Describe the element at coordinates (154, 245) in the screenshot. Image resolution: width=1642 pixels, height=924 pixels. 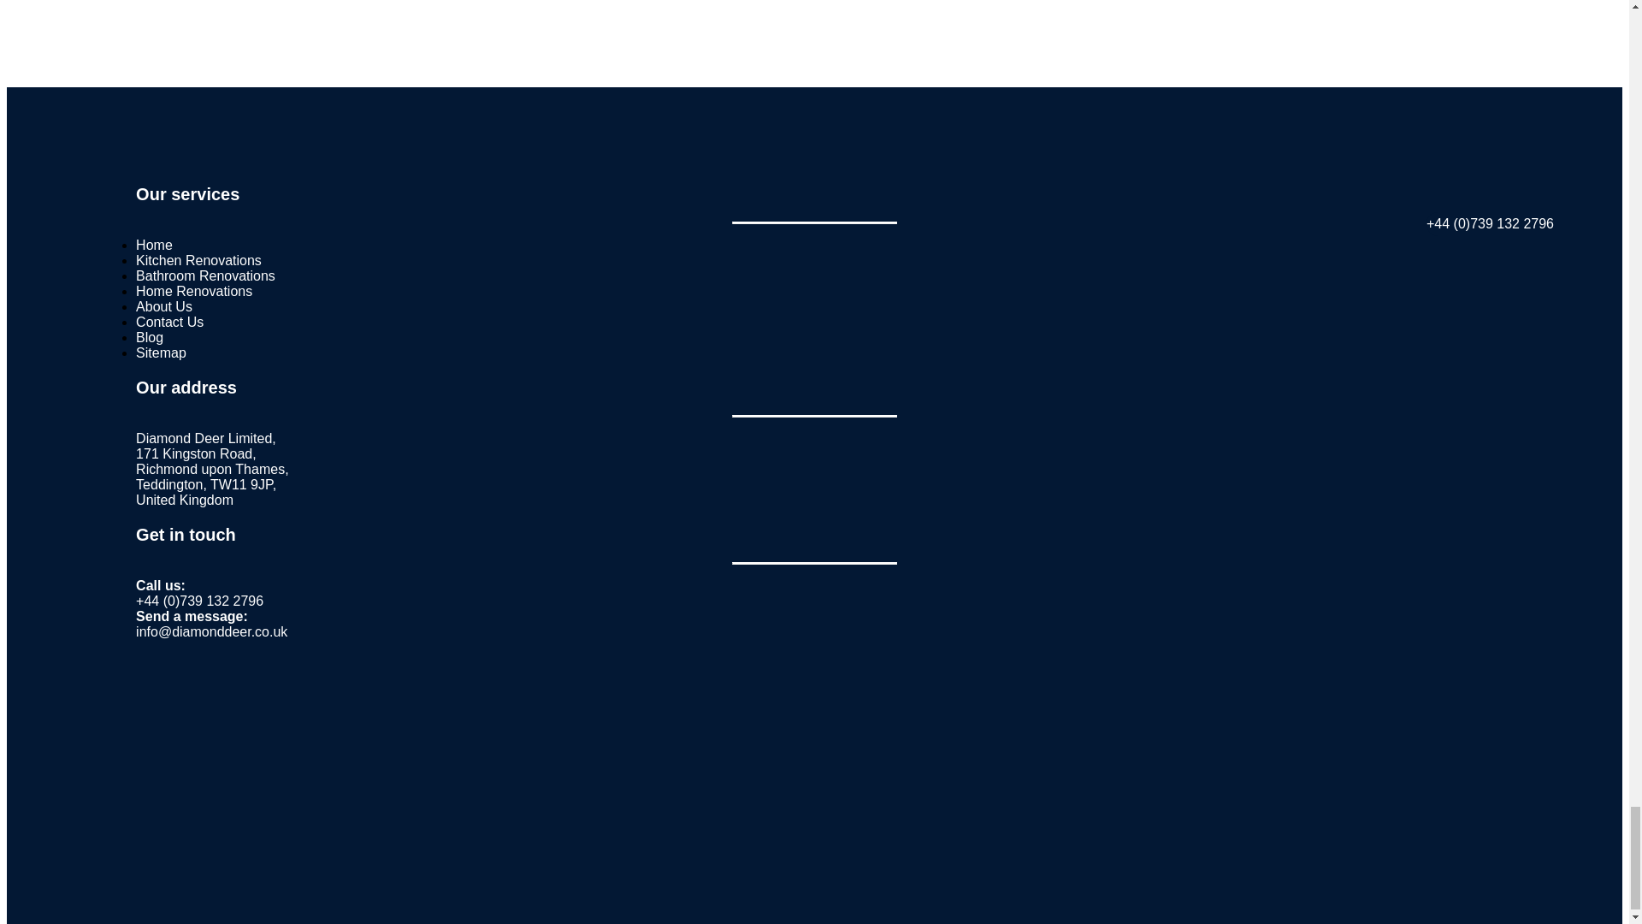
I see `Home` at that location.